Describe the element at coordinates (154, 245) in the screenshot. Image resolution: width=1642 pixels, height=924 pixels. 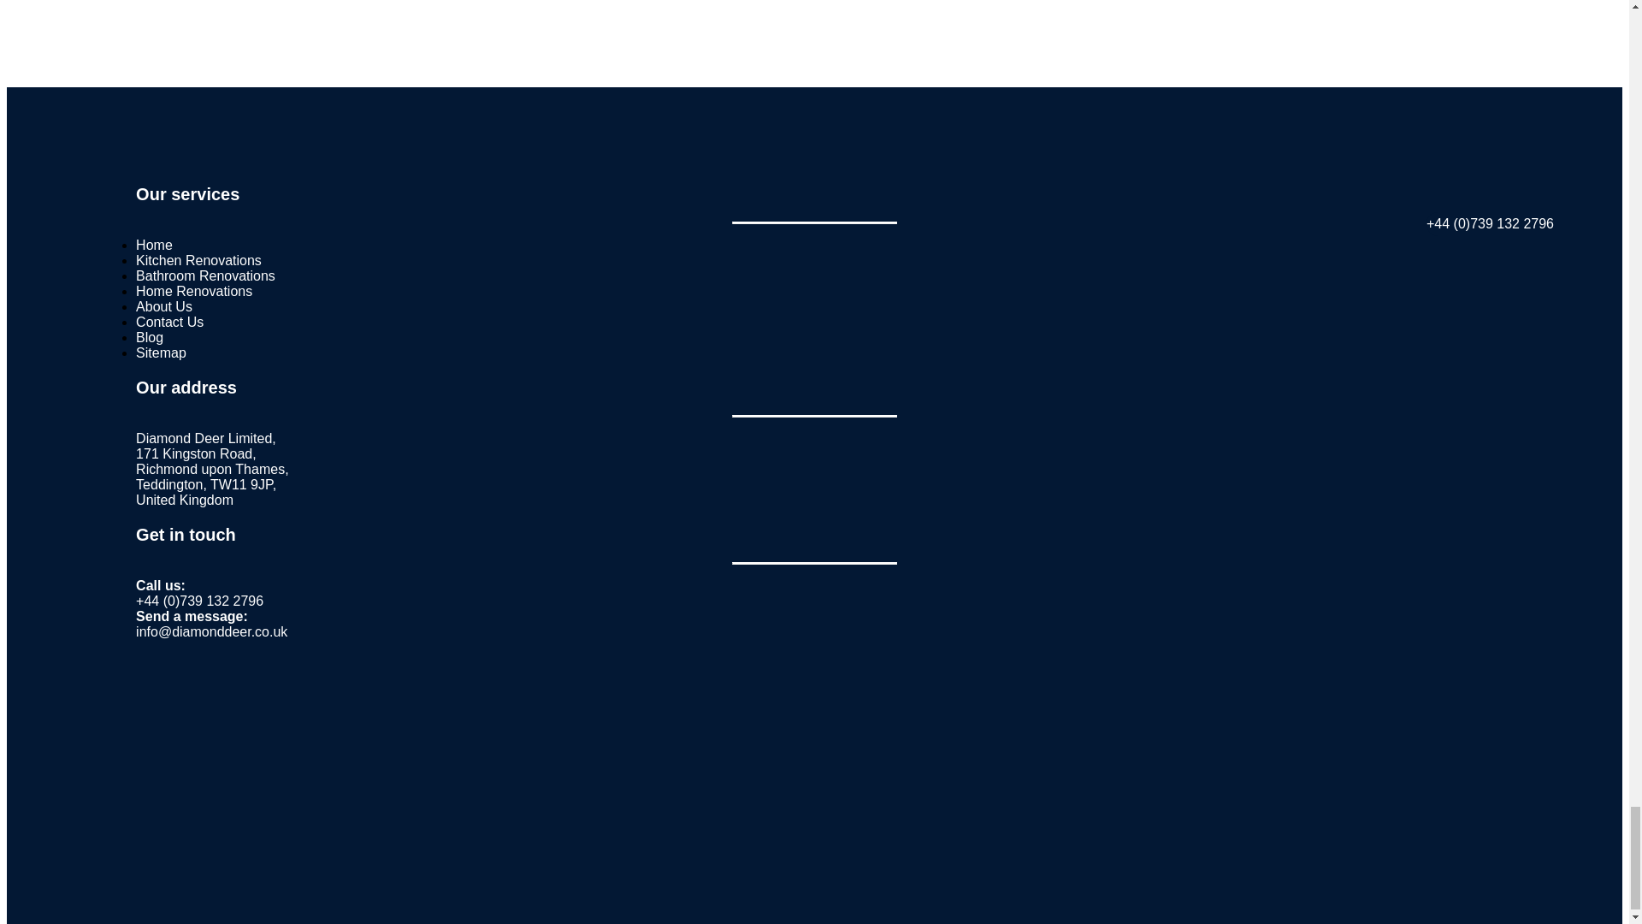
I see `Home` at that location.